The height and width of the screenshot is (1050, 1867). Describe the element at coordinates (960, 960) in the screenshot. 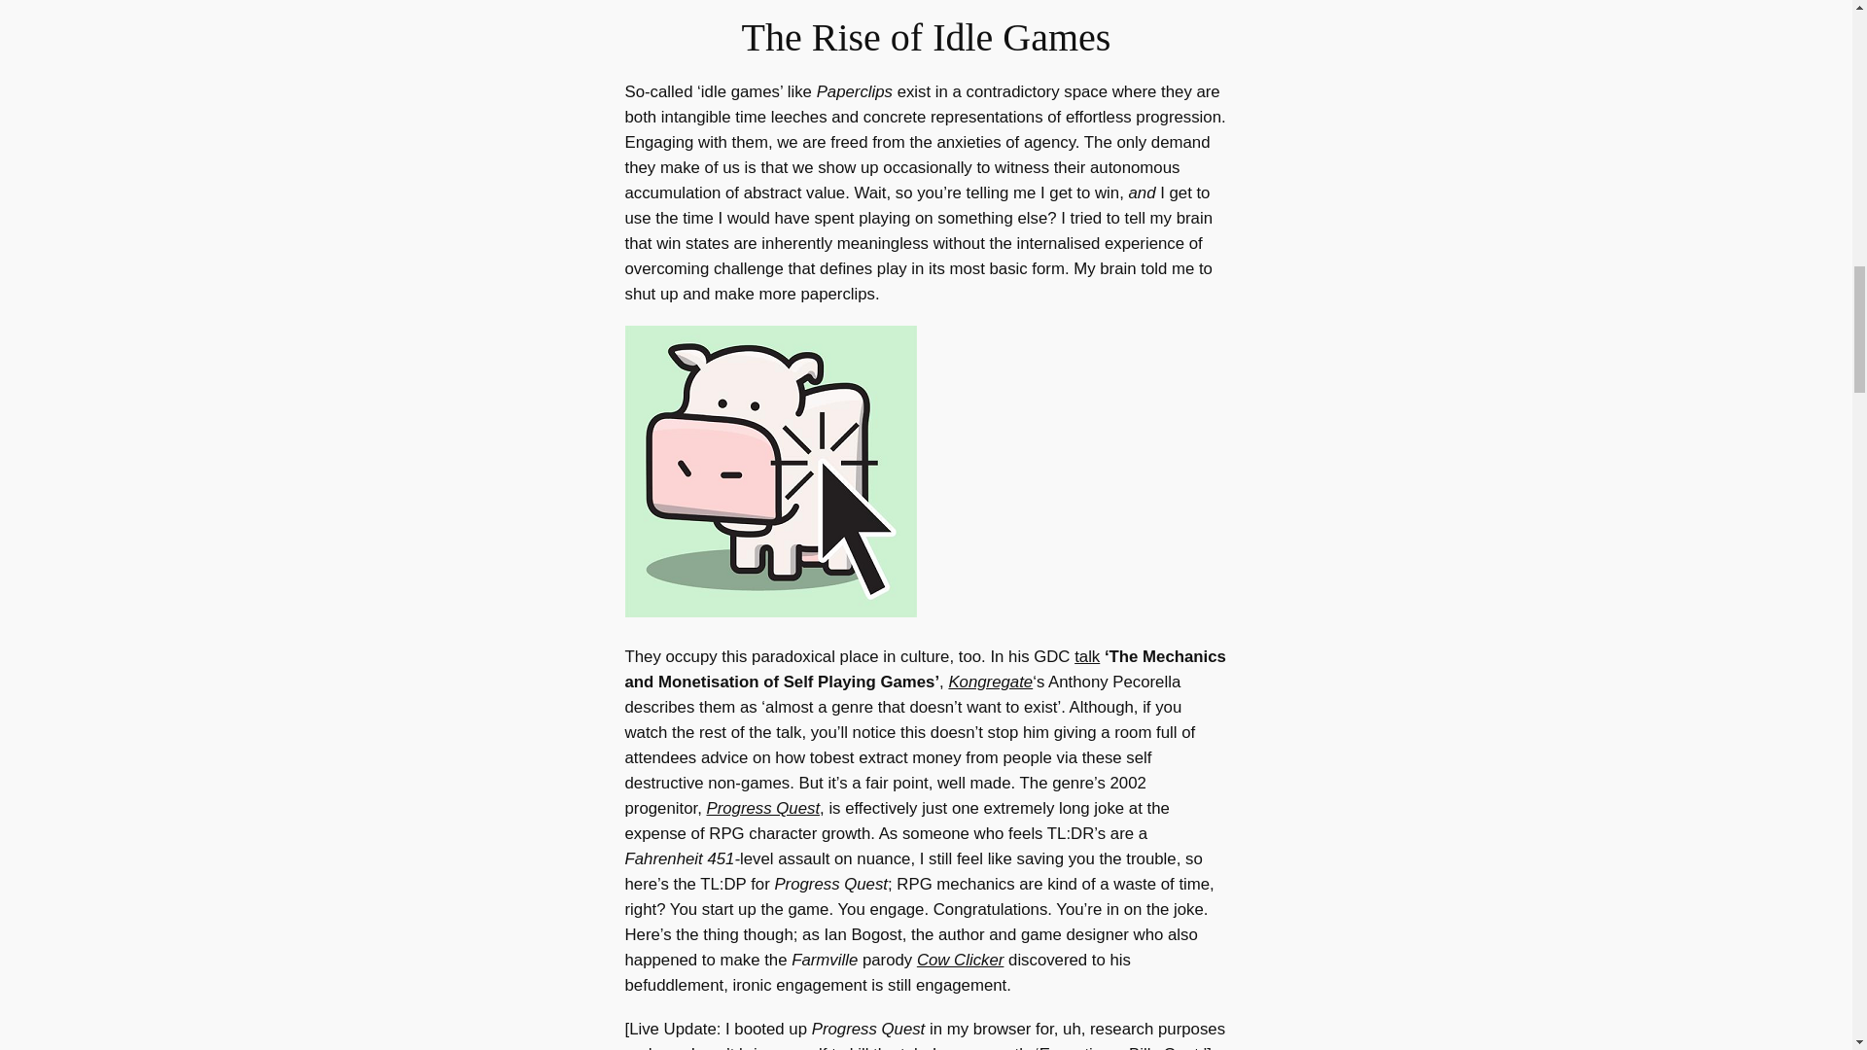

I see `Cow Clicker` at that location.